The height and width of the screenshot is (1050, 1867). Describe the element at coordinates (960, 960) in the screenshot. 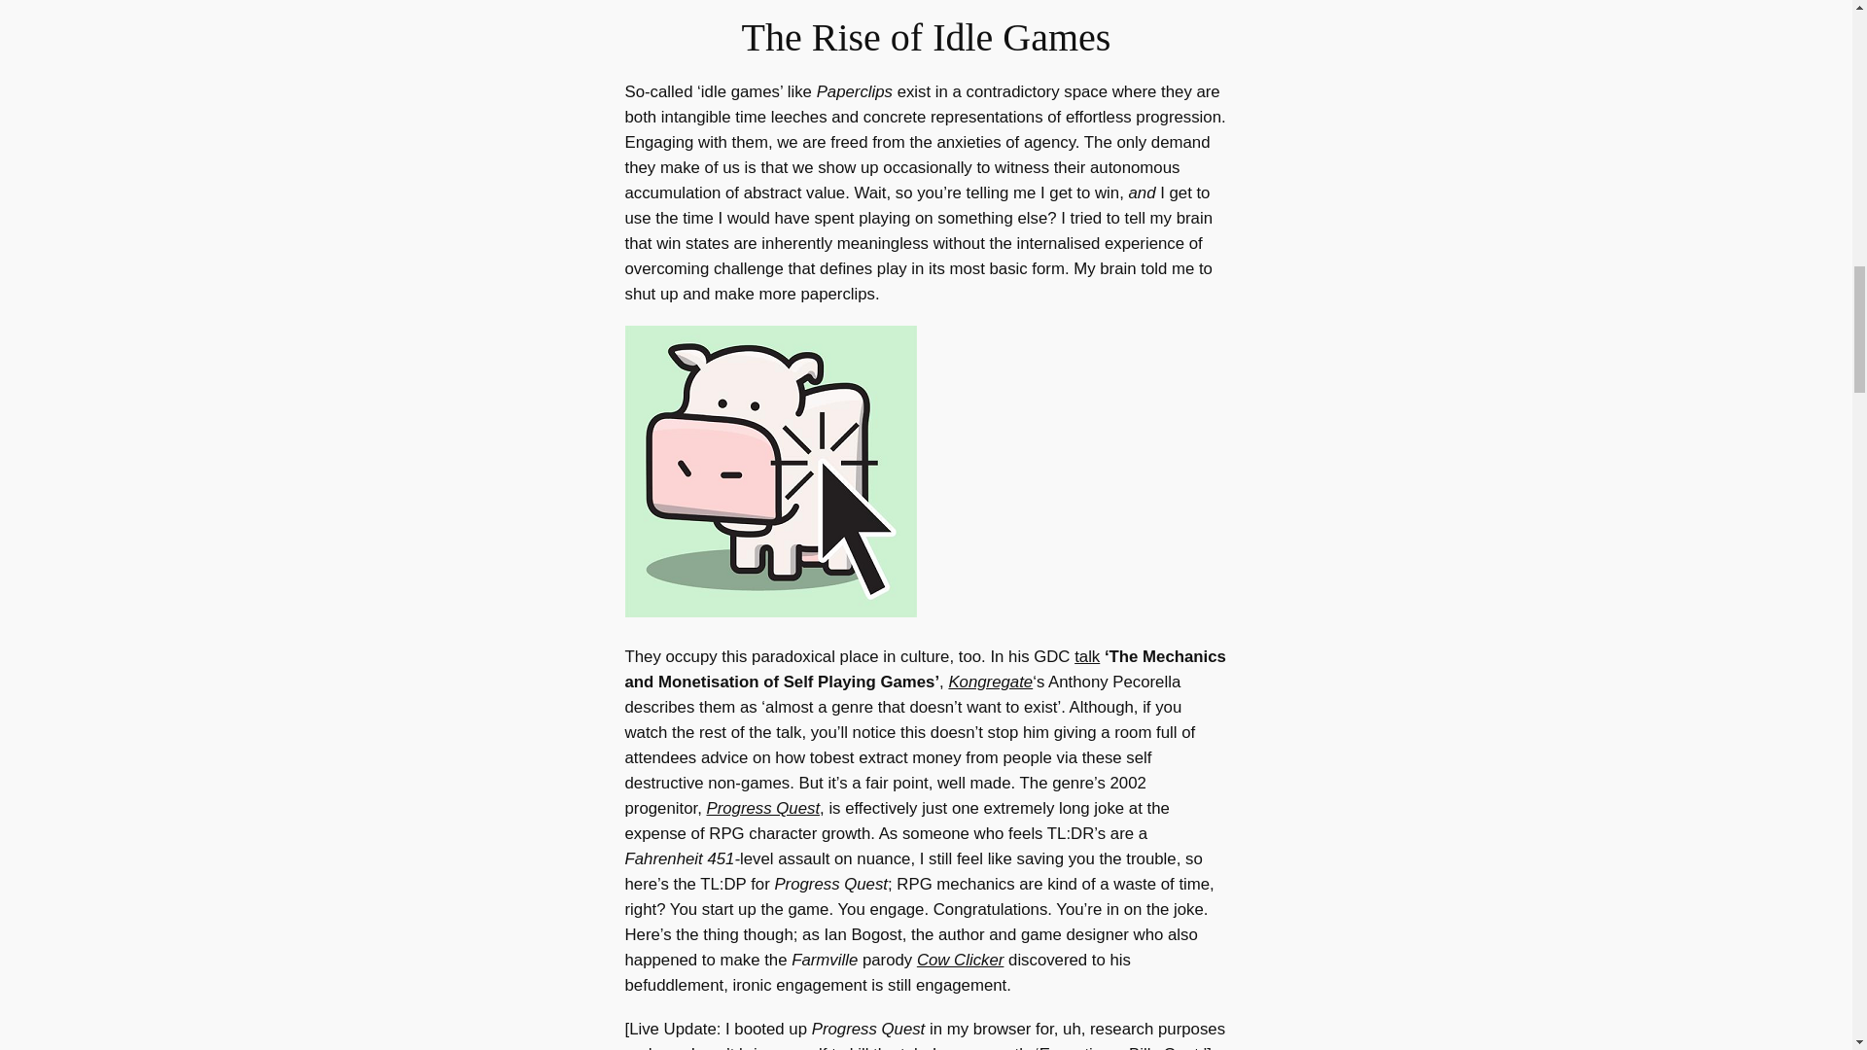

I see `Cow Clicker` at that location.